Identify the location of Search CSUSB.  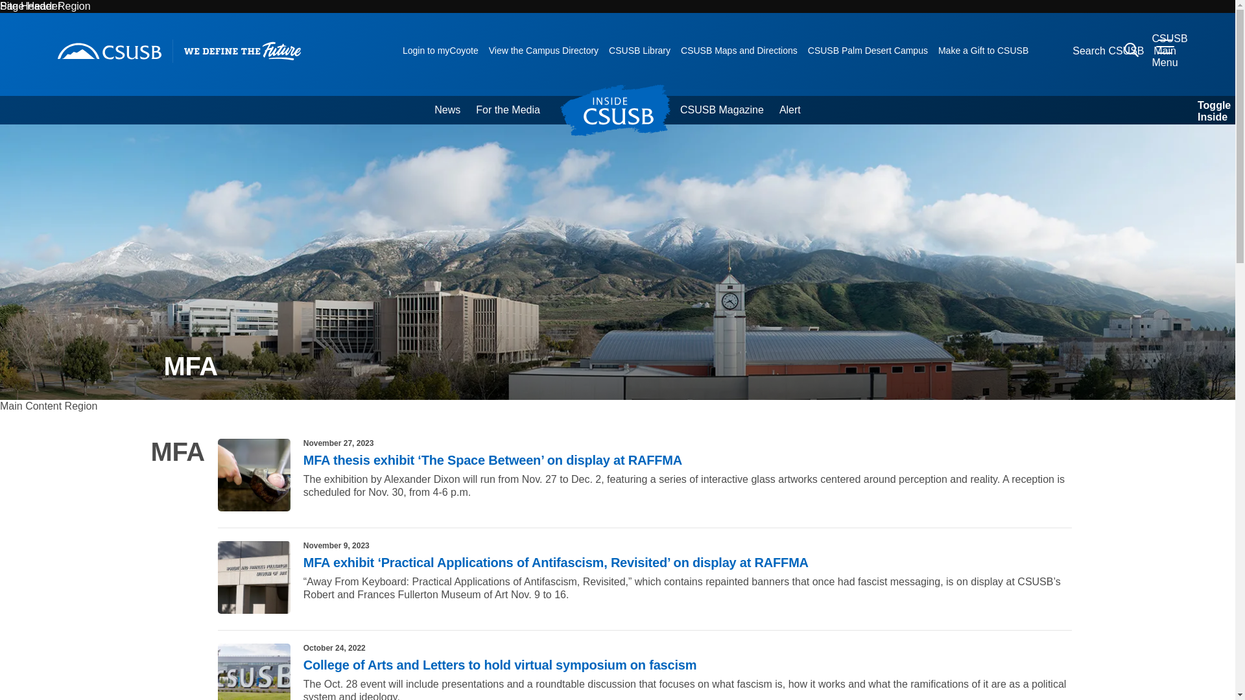
(1131, 49).